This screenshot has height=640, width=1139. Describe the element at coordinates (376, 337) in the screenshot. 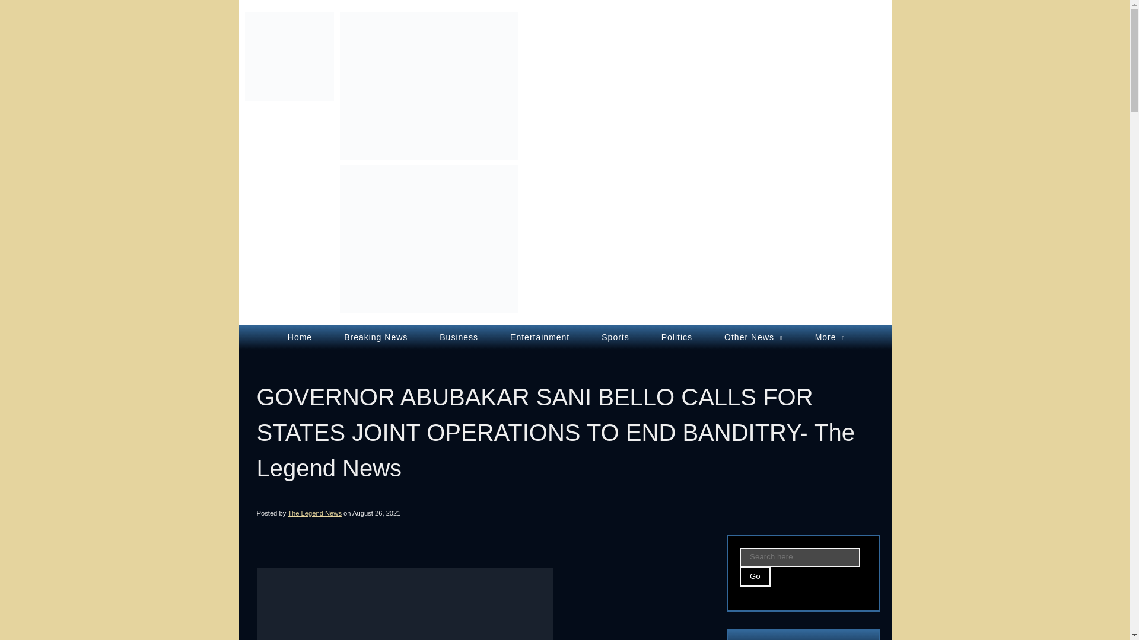

I see `Breaking News` at that location.